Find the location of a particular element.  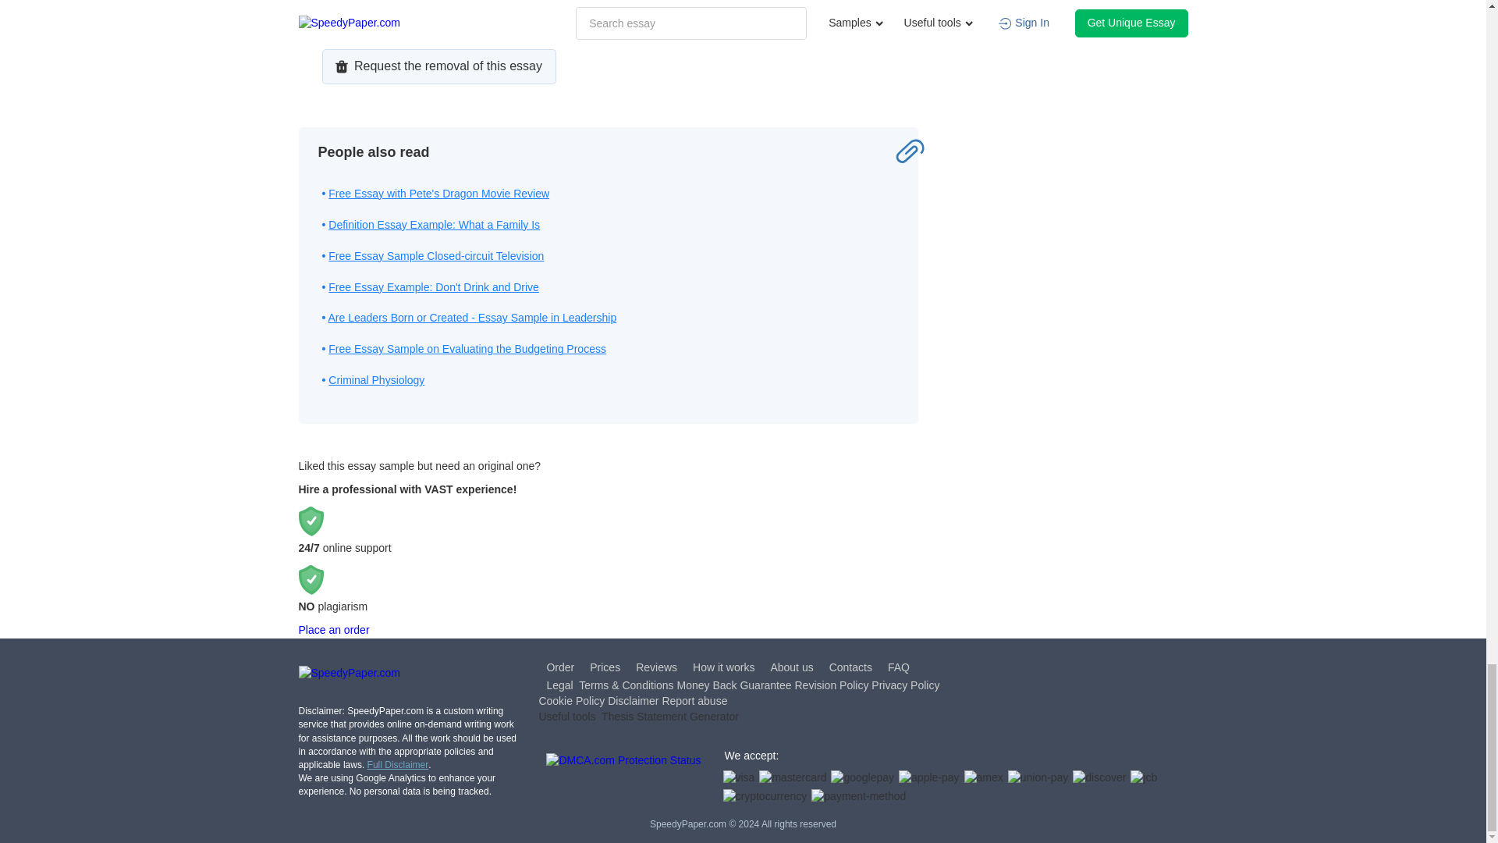

DMCA.com Protection Status is located at coordinates (623, 779).